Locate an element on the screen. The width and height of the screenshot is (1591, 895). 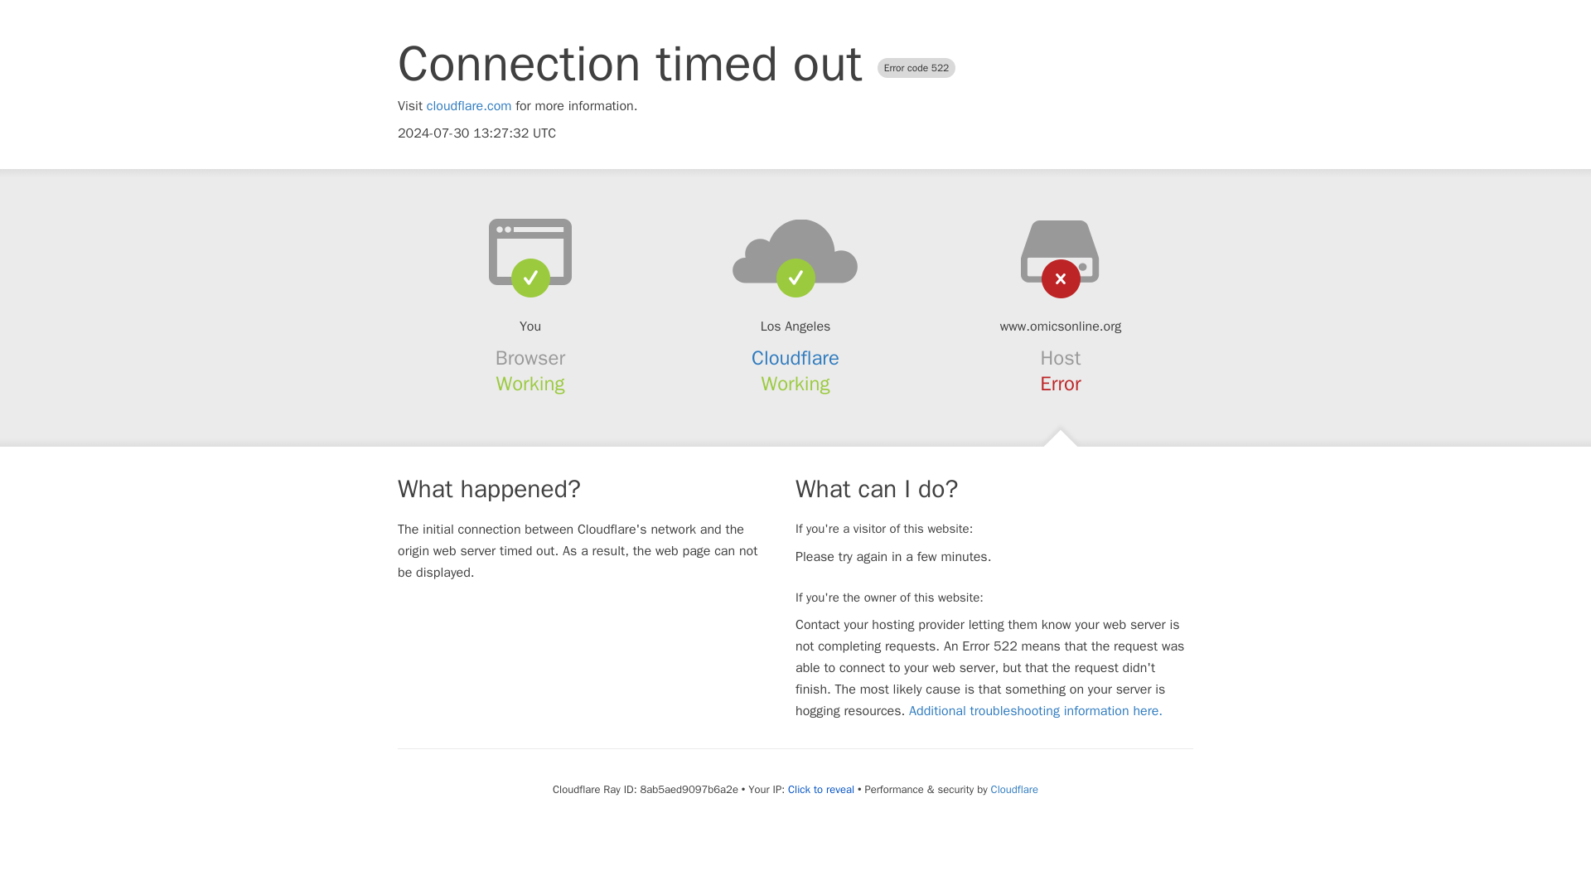
Additional troubleshooting information here. is located at coordinates (1036, 711).